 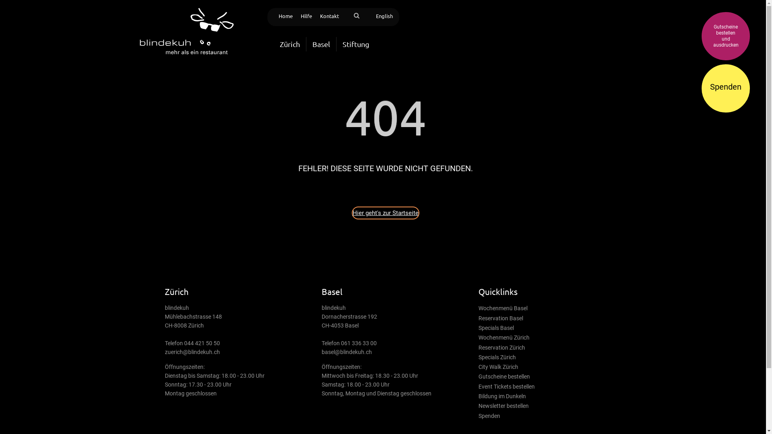 I want to click on Stiftung, so click(x=355, y=44).